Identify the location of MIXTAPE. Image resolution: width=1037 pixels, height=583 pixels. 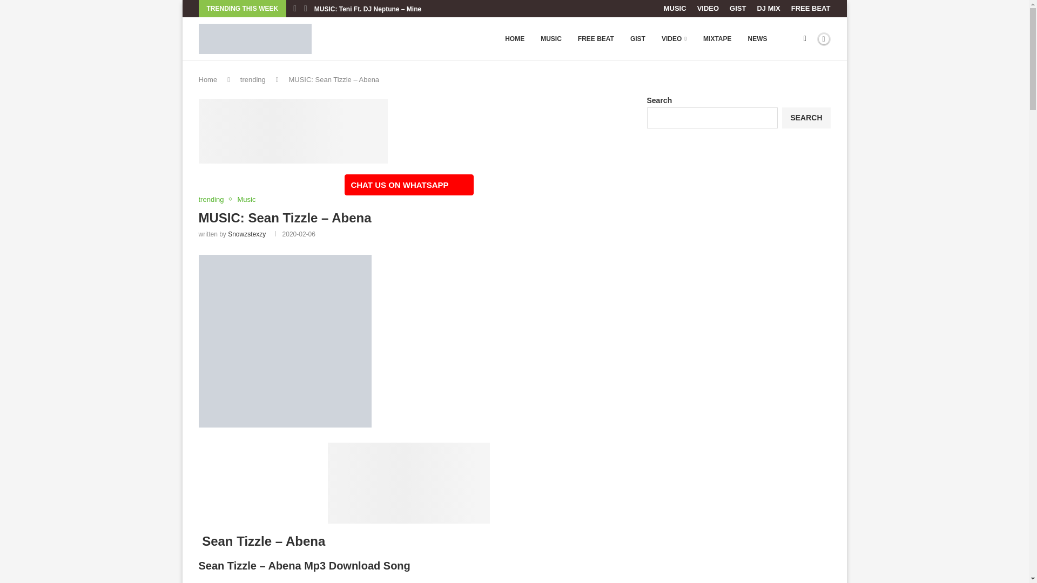
(717, 39).